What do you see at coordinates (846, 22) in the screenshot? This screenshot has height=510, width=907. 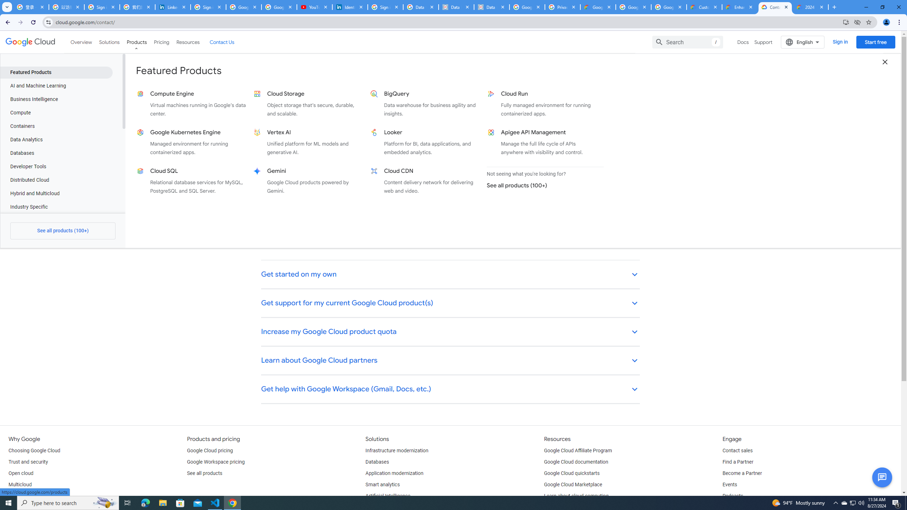 I see `Install Google Cloud` at bounding box center [846, 22].